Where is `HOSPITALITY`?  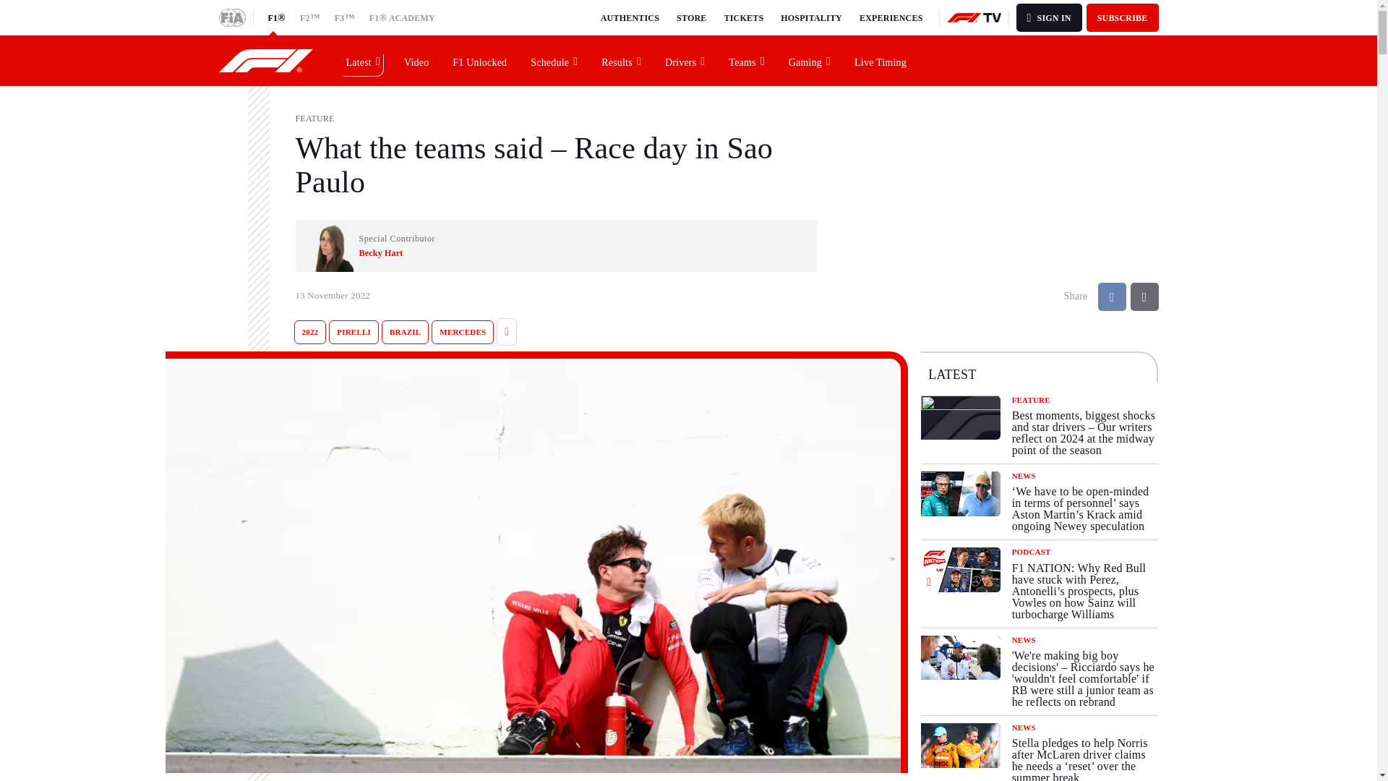 HOSPITALITY is located at coordinates (811, 17).